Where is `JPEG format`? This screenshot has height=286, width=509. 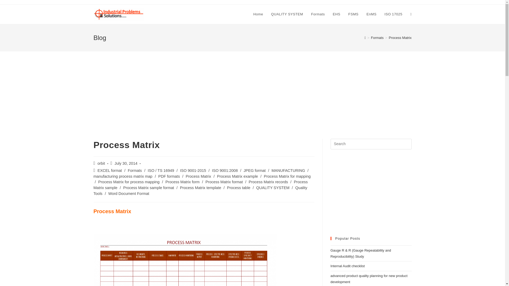
JPEG format is located at coordinates (254, 171).